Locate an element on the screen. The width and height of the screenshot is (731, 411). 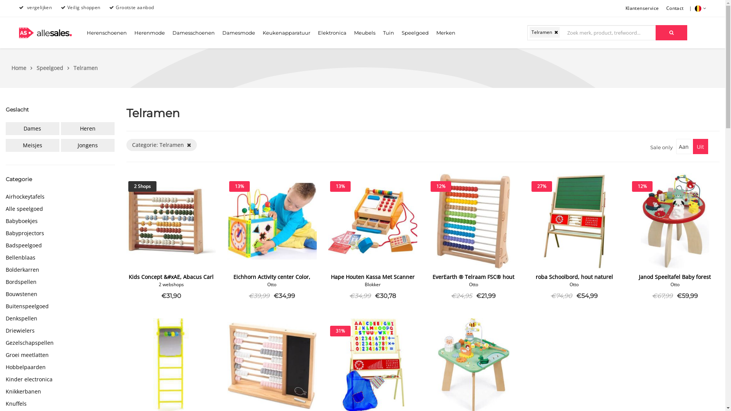
Kinder electronica is located at coordinates (60, 379).